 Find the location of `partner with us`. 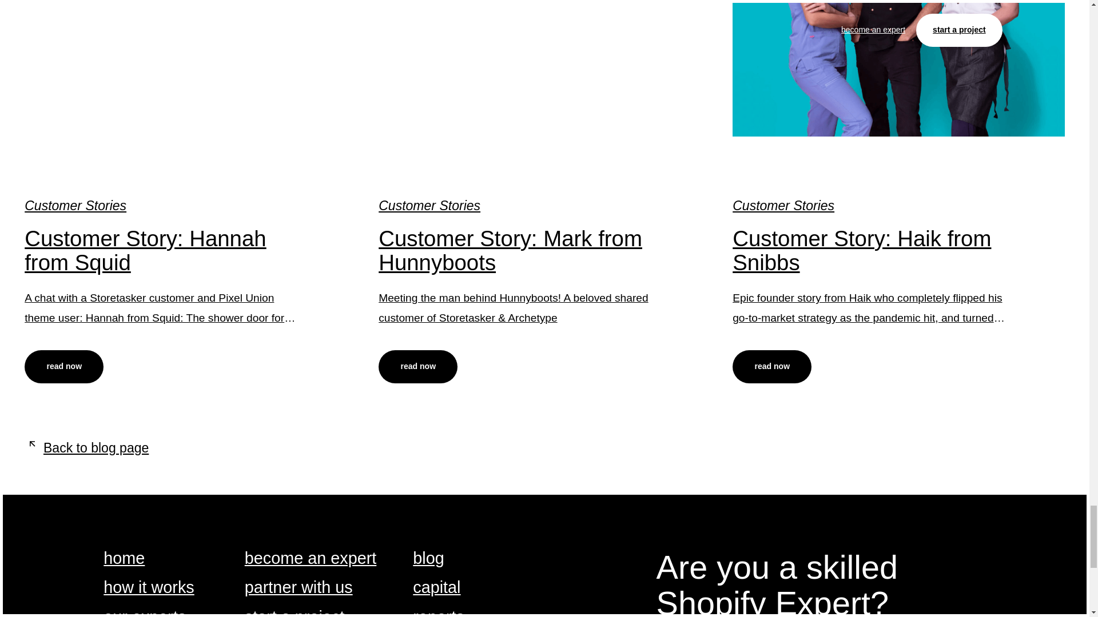

partner with us is located at coordinates (299, 588).